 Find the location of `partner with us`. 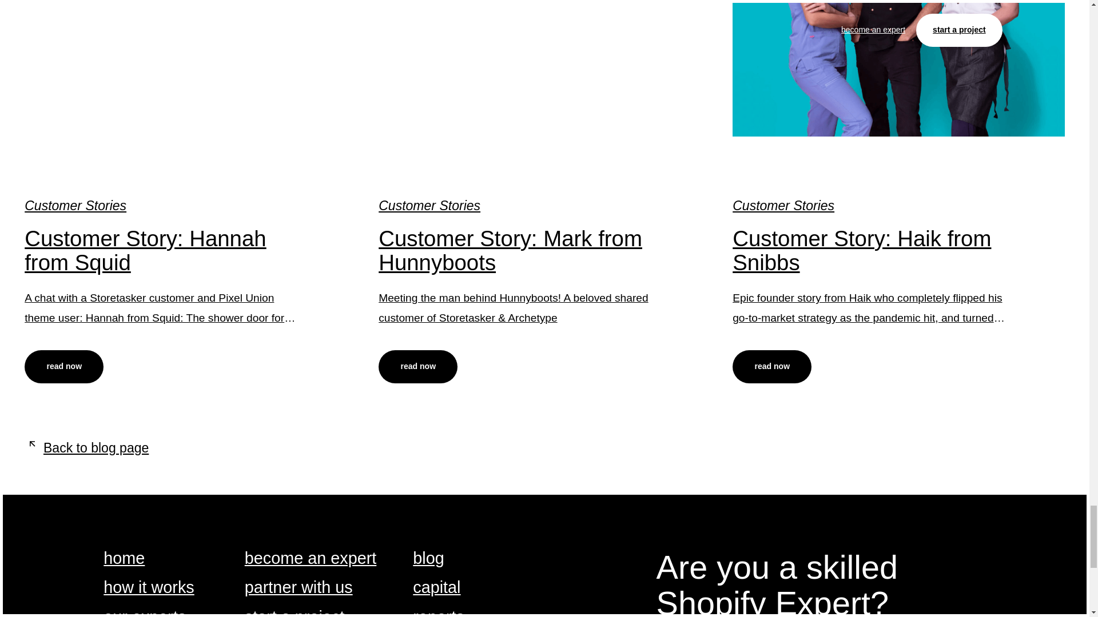

partner with us is located at coordinates (299, 588).